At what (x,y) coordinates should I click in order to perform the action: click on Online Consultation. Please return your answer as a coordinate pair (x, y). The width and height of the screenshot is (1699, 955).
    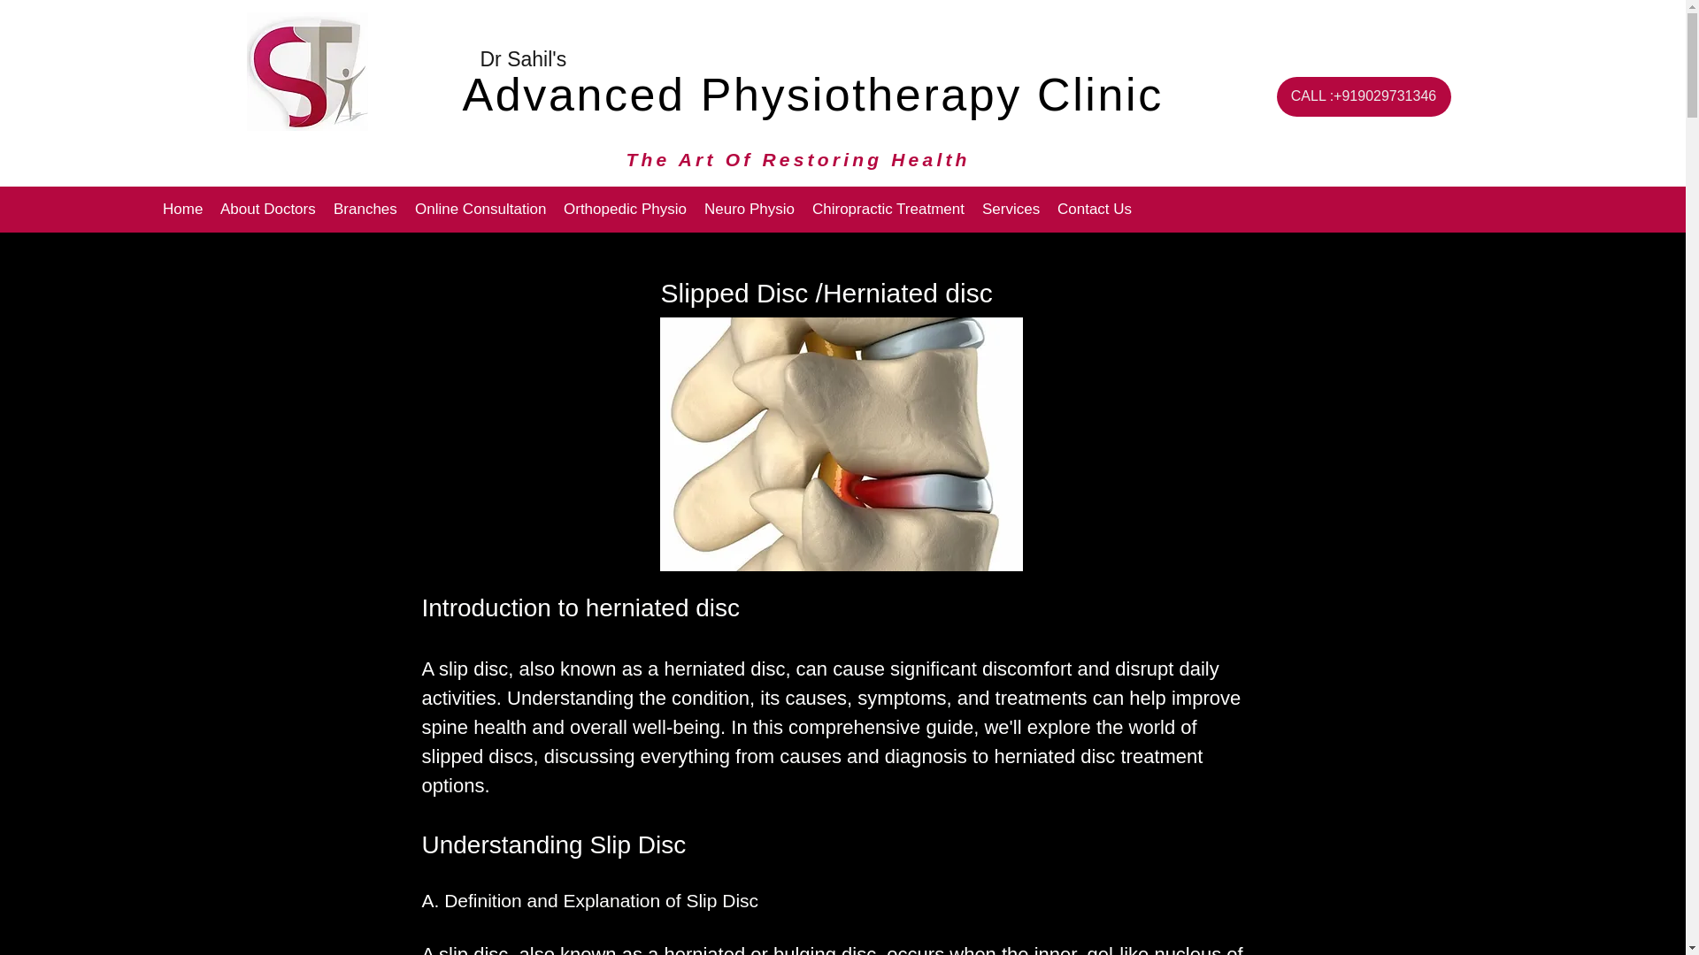
    Looking at the image, I should click on (480, 209).